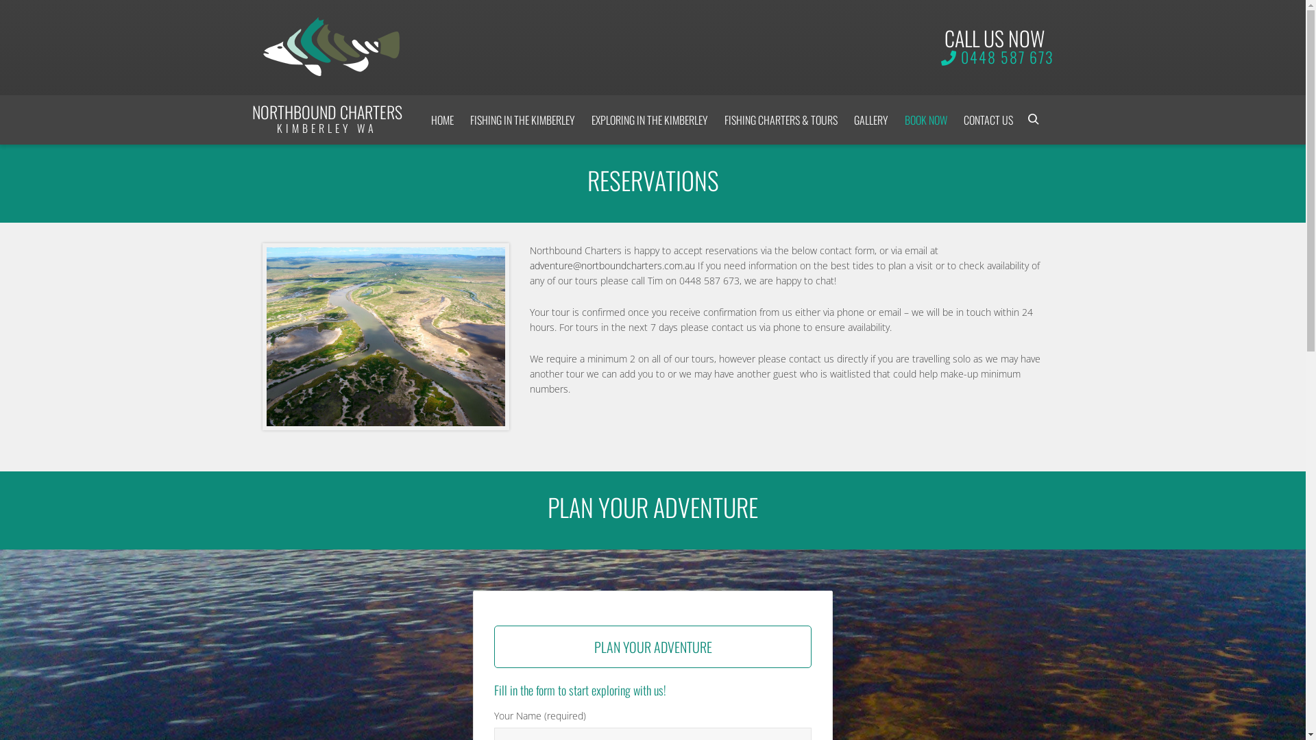 This screenshot has width=1316, height=740. What do you see at coordinates (871, 121) in the screenshot?
I see `GALLERY` at bounding box center [871, 121].